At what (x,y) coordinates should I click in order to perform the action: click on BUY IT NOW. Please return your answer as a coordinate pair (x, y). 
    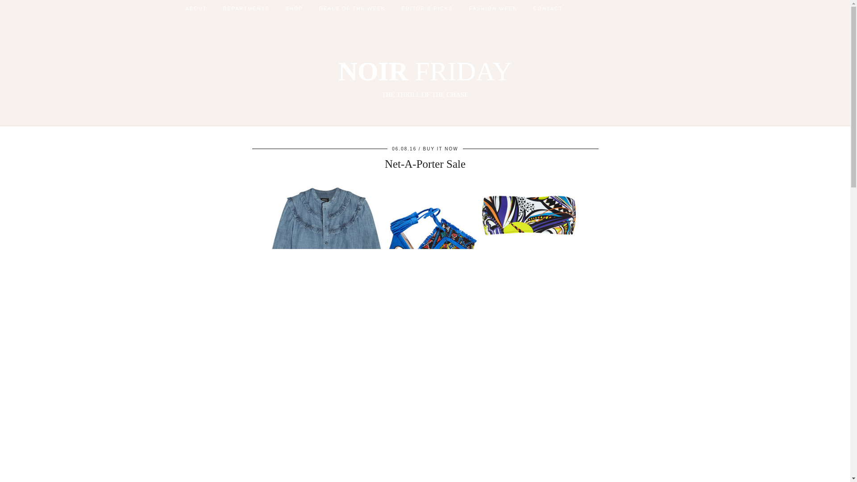
    Looking at the image, I should click on (245, 8).